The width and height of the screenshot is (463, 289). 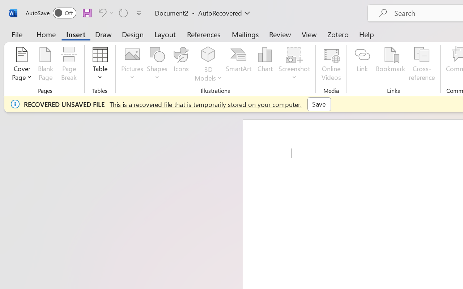 I want to click on Screenshot, so click(x=294, y=65).